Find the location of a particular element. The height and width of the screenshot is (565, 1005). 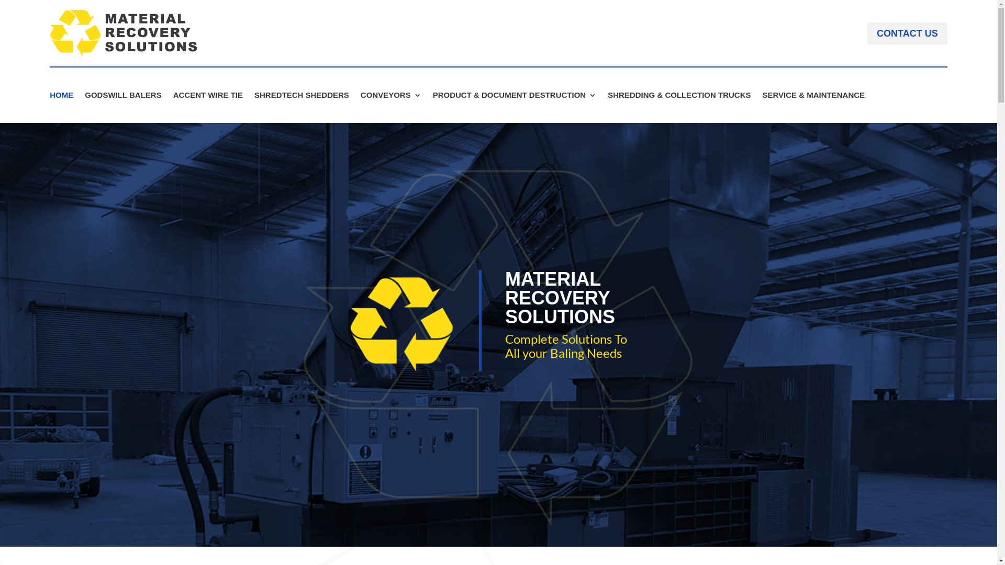

CONVEYORS is located at coordinates (391, 97).